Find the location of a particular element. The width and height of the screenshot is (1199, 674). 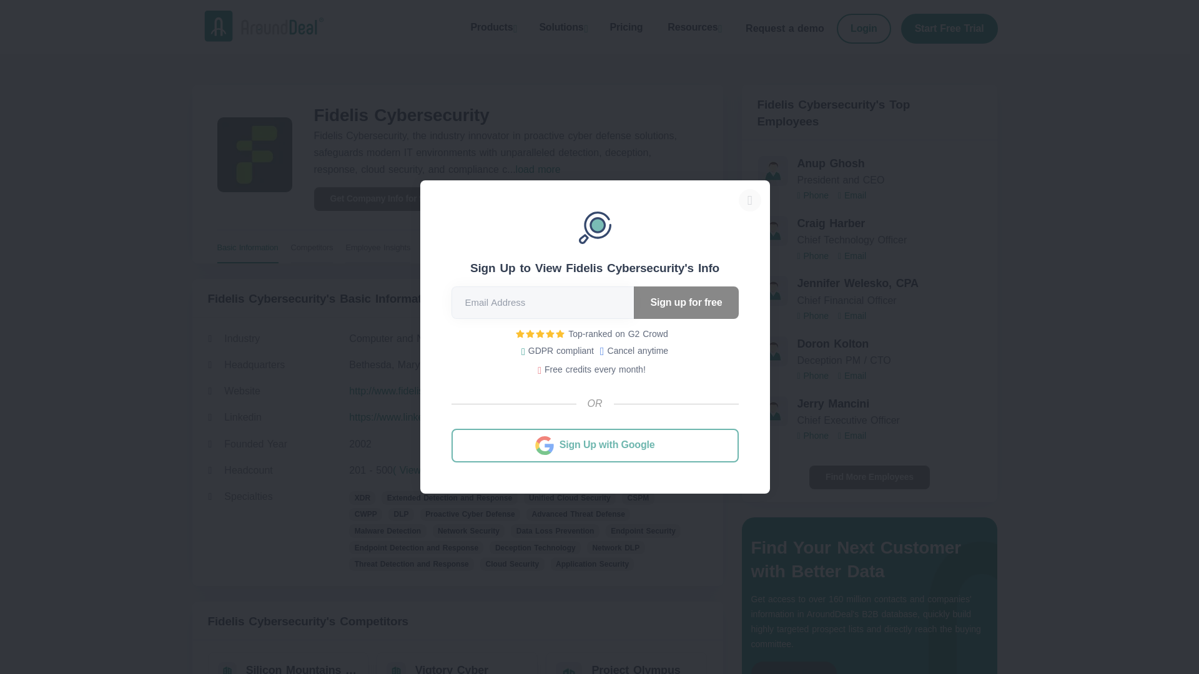

Network DLP is located at coordinates (616, 548).